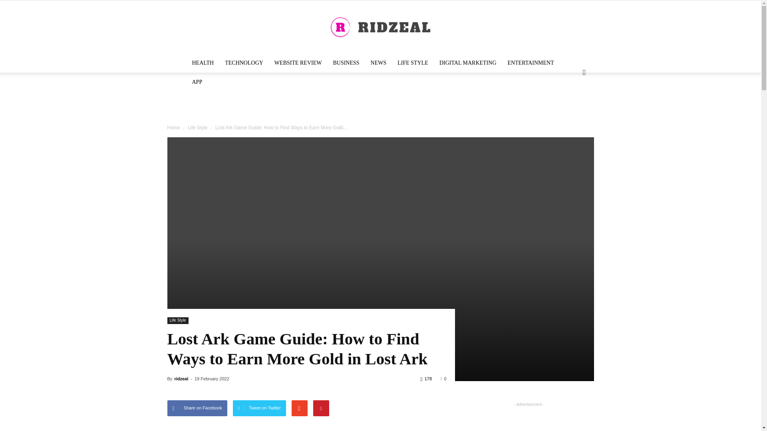 Image resolution: width=767 pixels, height=431 pixels. What do you see at coordinates (530, 63) in the screenshot?
I see `ENTERTAINMENT` at bounding box center [530, 63].